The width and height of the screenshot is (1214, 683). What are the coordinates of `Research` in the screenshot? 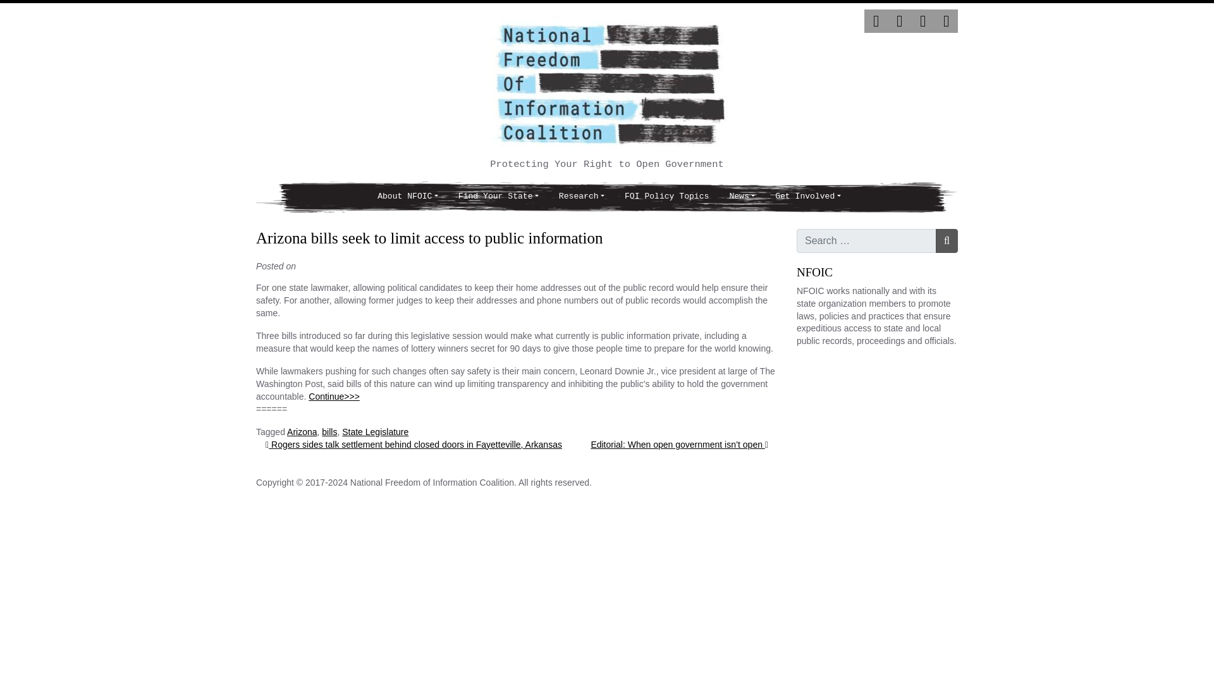 It's located at (581, 197).